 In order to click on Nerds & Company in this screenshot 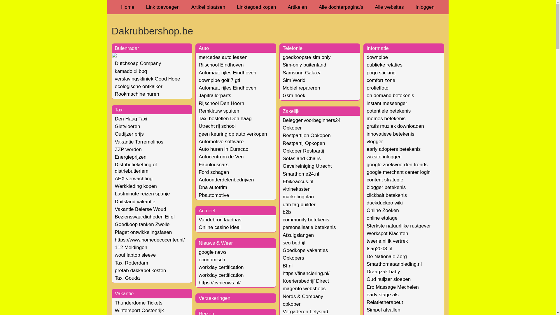, I will do `click(303, 296)`.